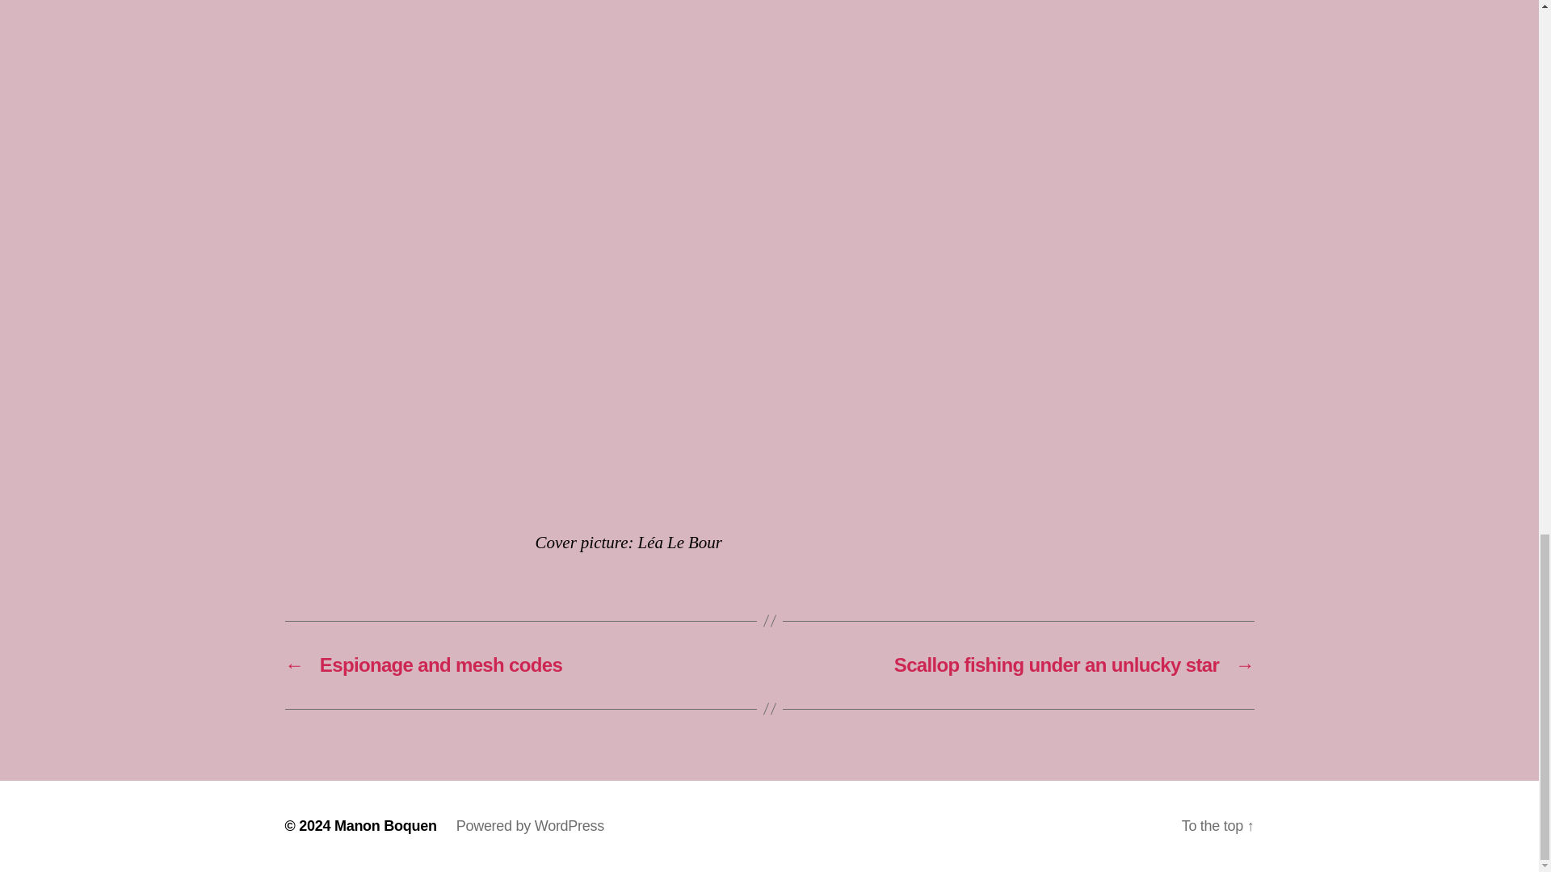  I want to click on Manon Boquen, so click(386, 825).